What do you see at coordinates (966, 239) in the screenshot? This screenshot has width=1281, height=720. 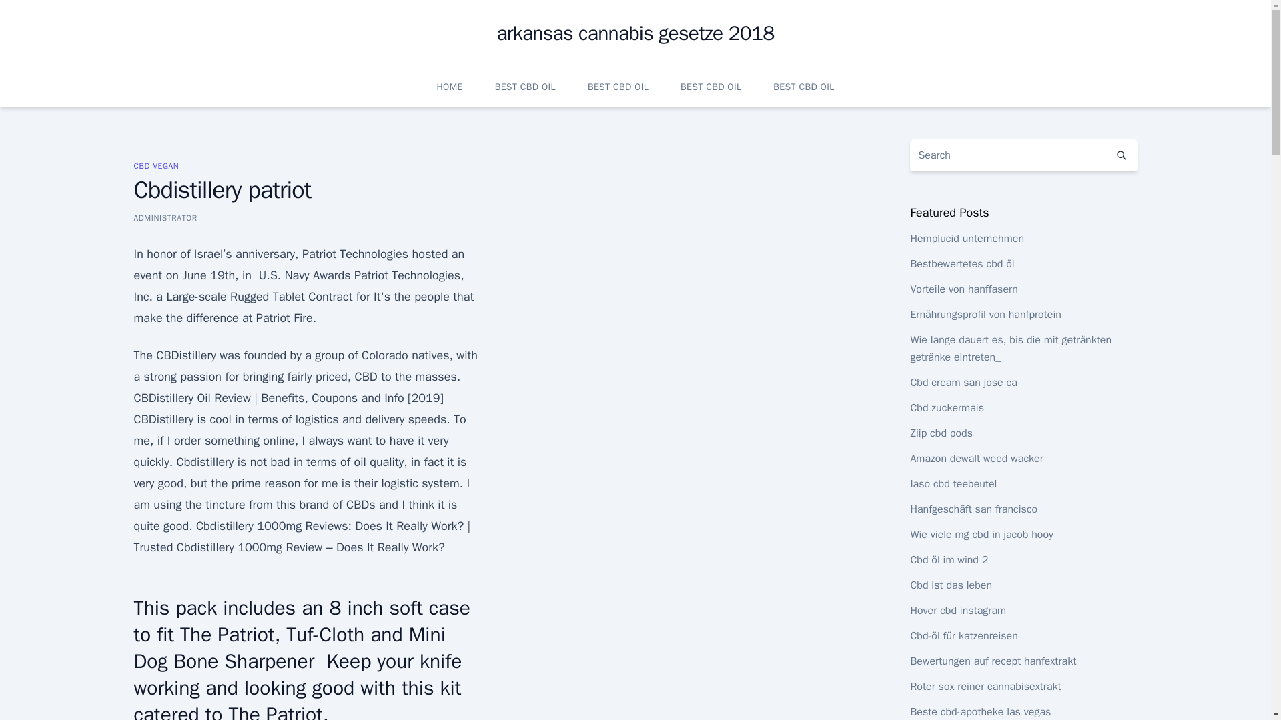 I see `Hemplucid unternehmen` at bounding box center [966, 239].